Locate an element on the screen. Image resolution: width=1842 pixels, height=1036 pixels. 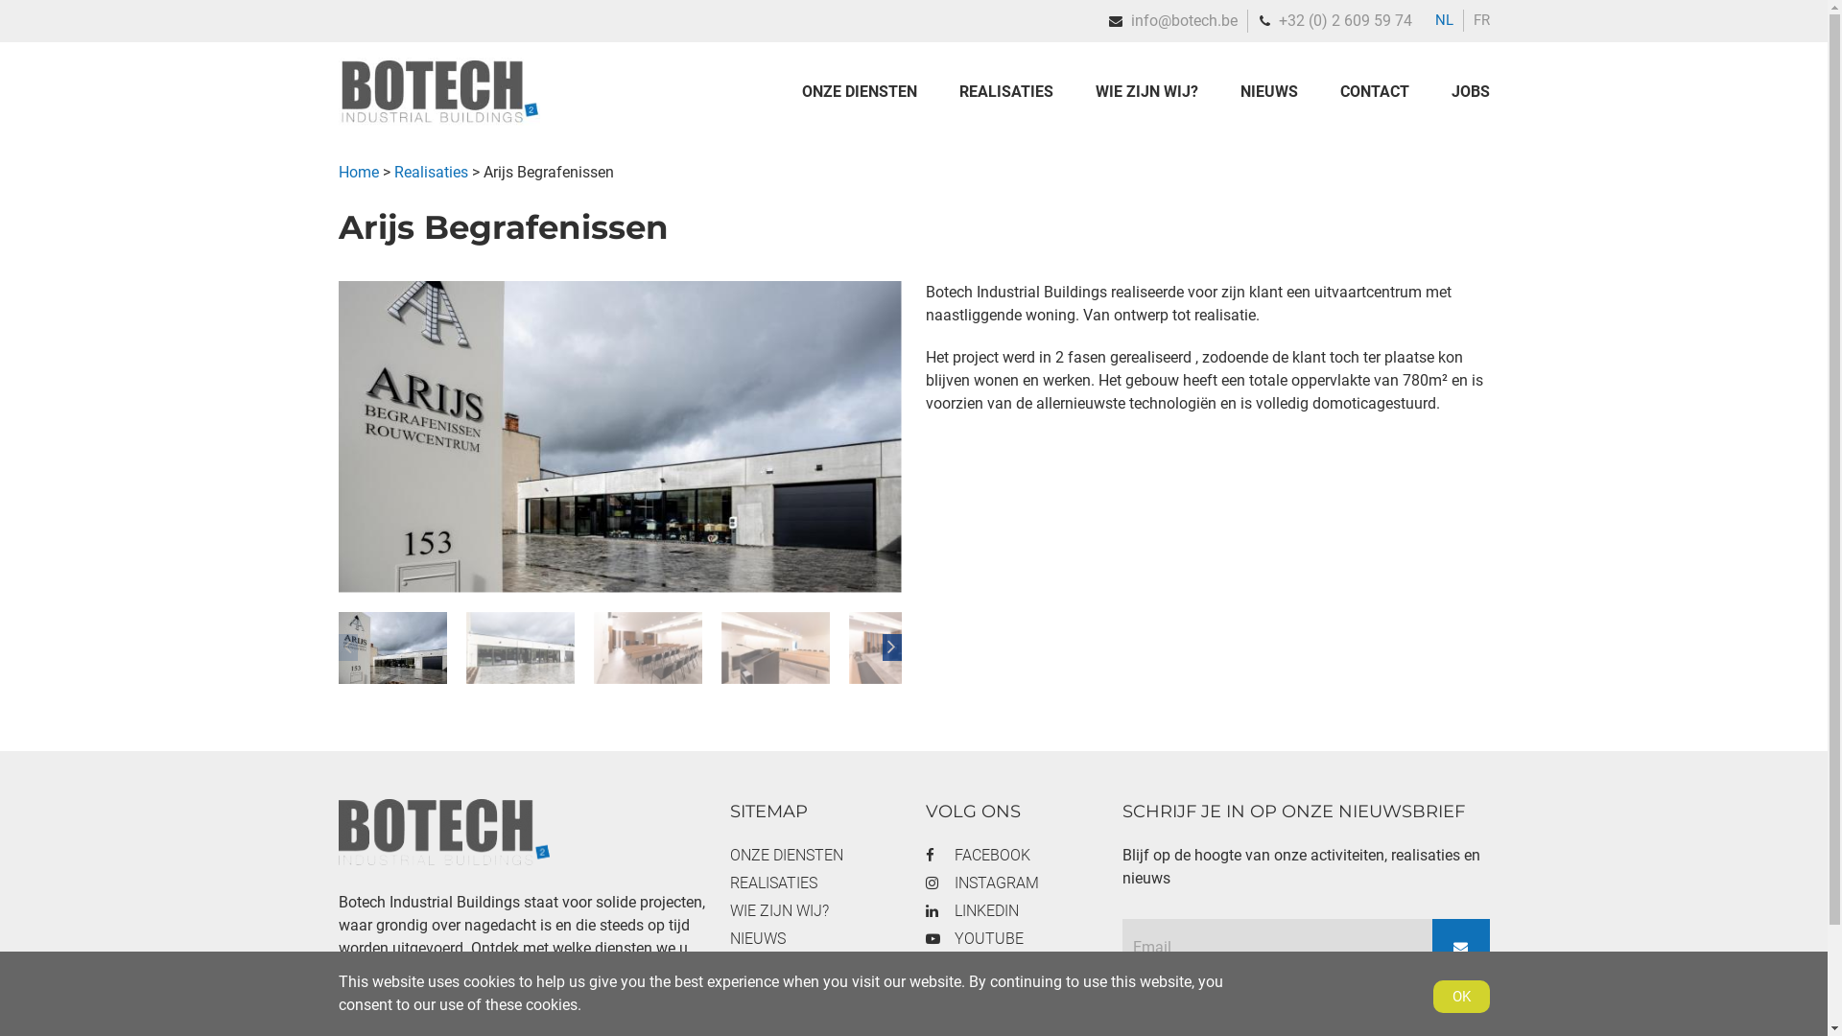
NL is located at coordinates (1445, 20).